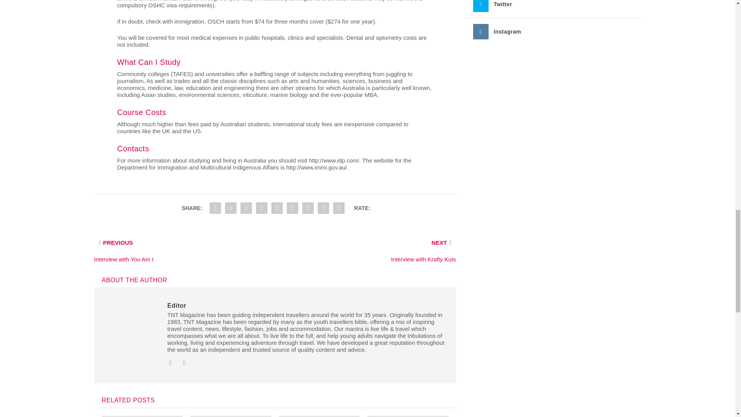  I want to click on Share "Studying in Australia" via Email, so click(323, 208).